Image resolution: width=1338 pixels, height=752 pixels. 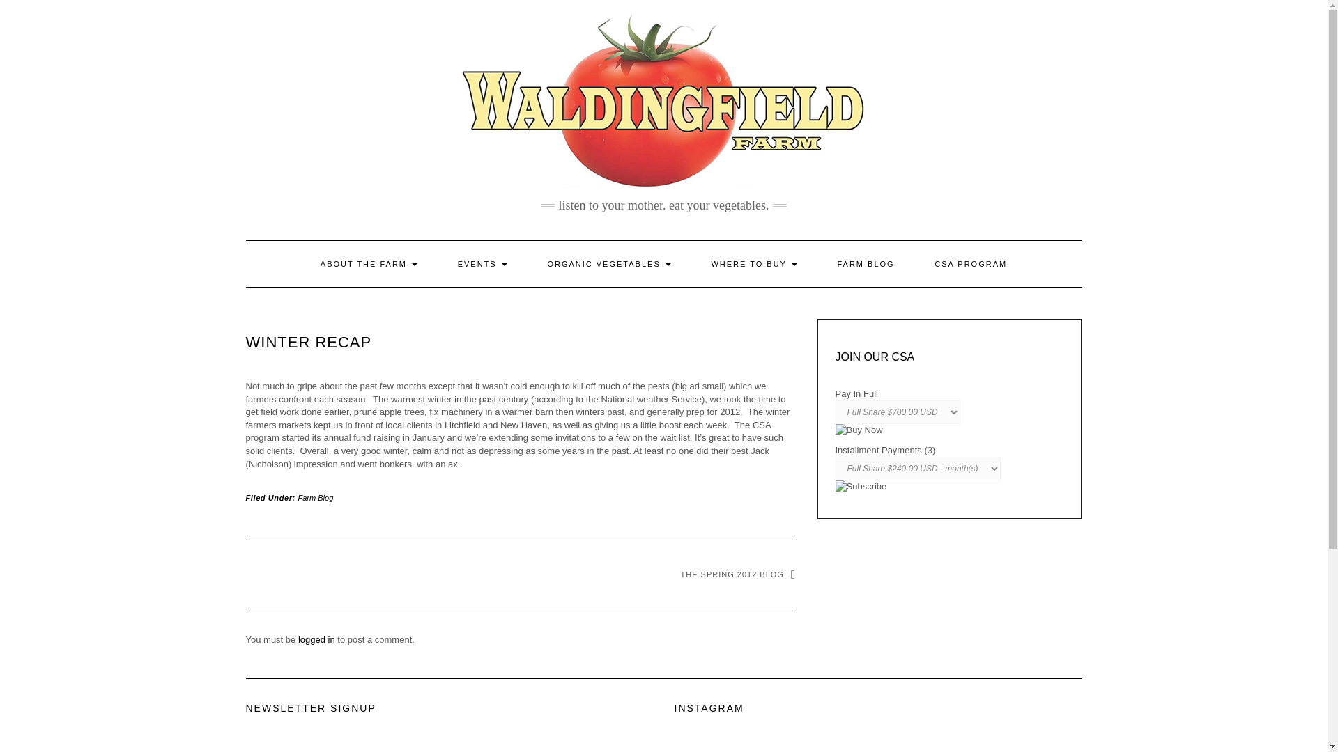 What do you see at coordinates (316, 497) in the screenshot?
I see `Farm Blog` at bounding box center [316, 497].